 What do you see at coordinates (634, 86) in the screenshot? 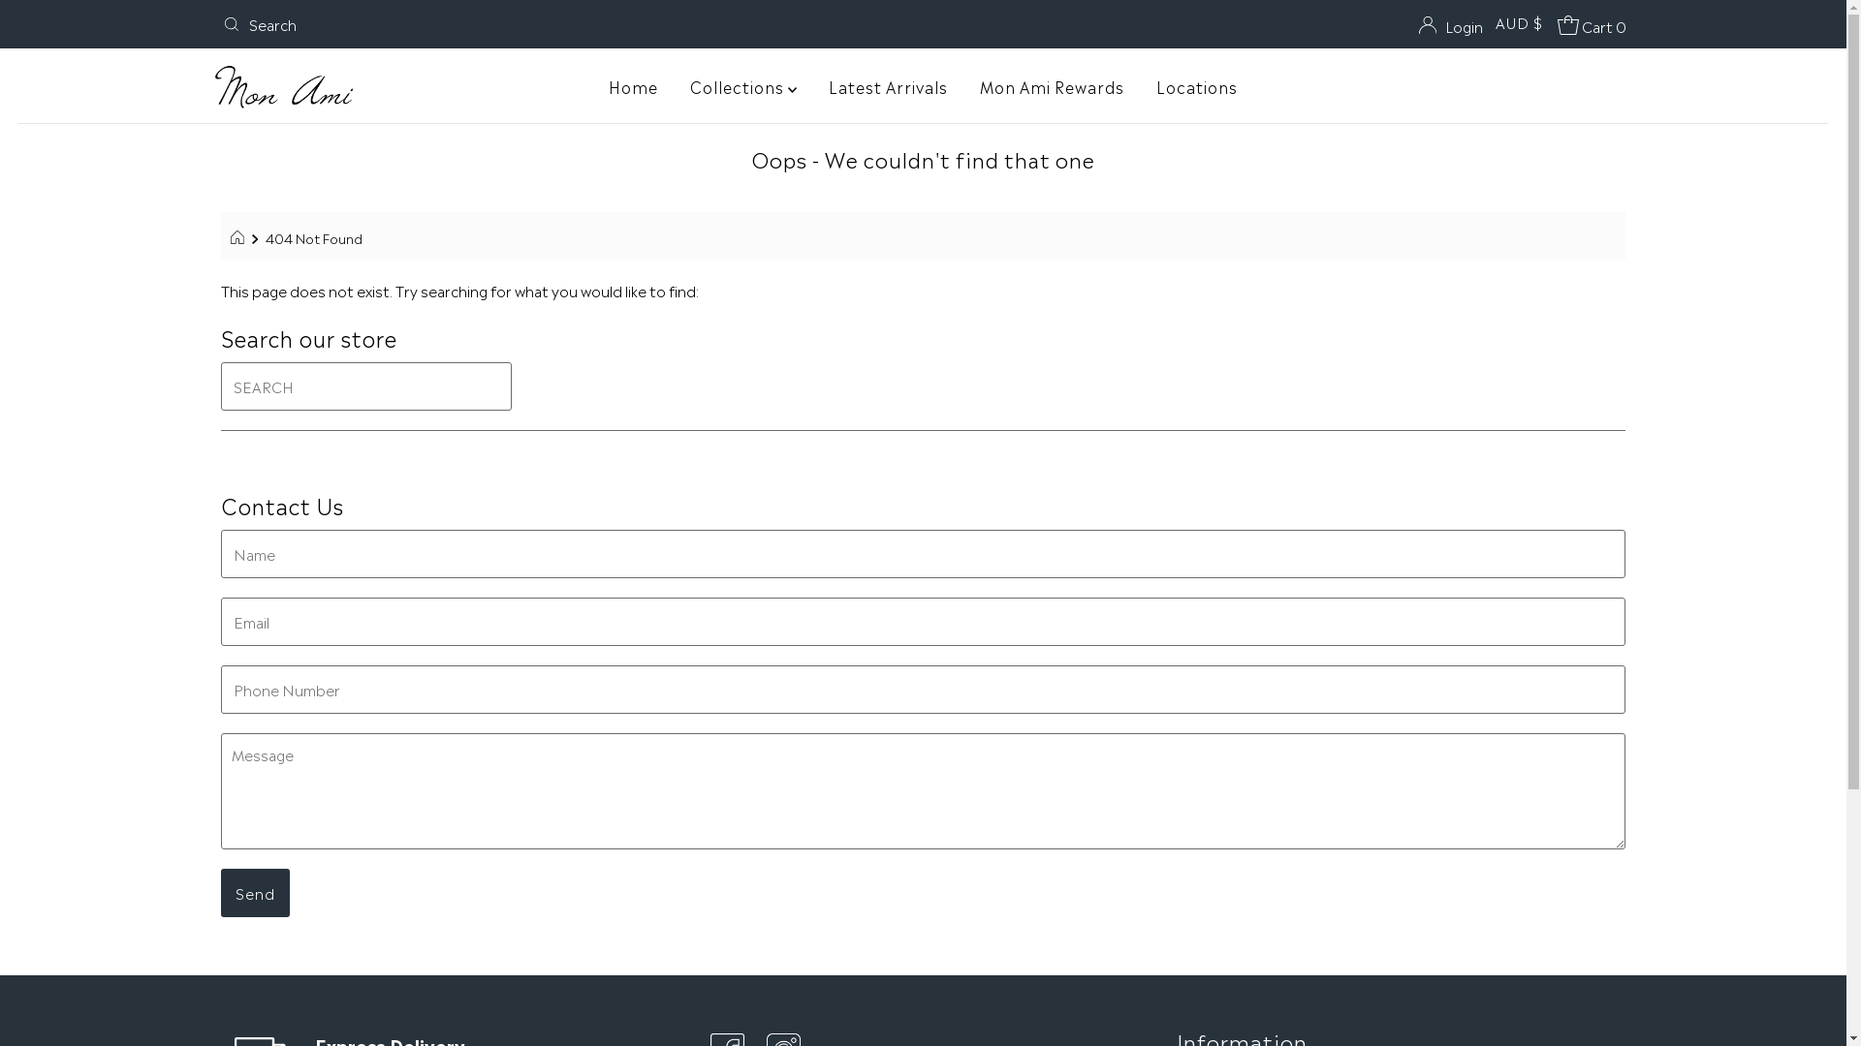
I see `Home` at bounding box center [634, 86].